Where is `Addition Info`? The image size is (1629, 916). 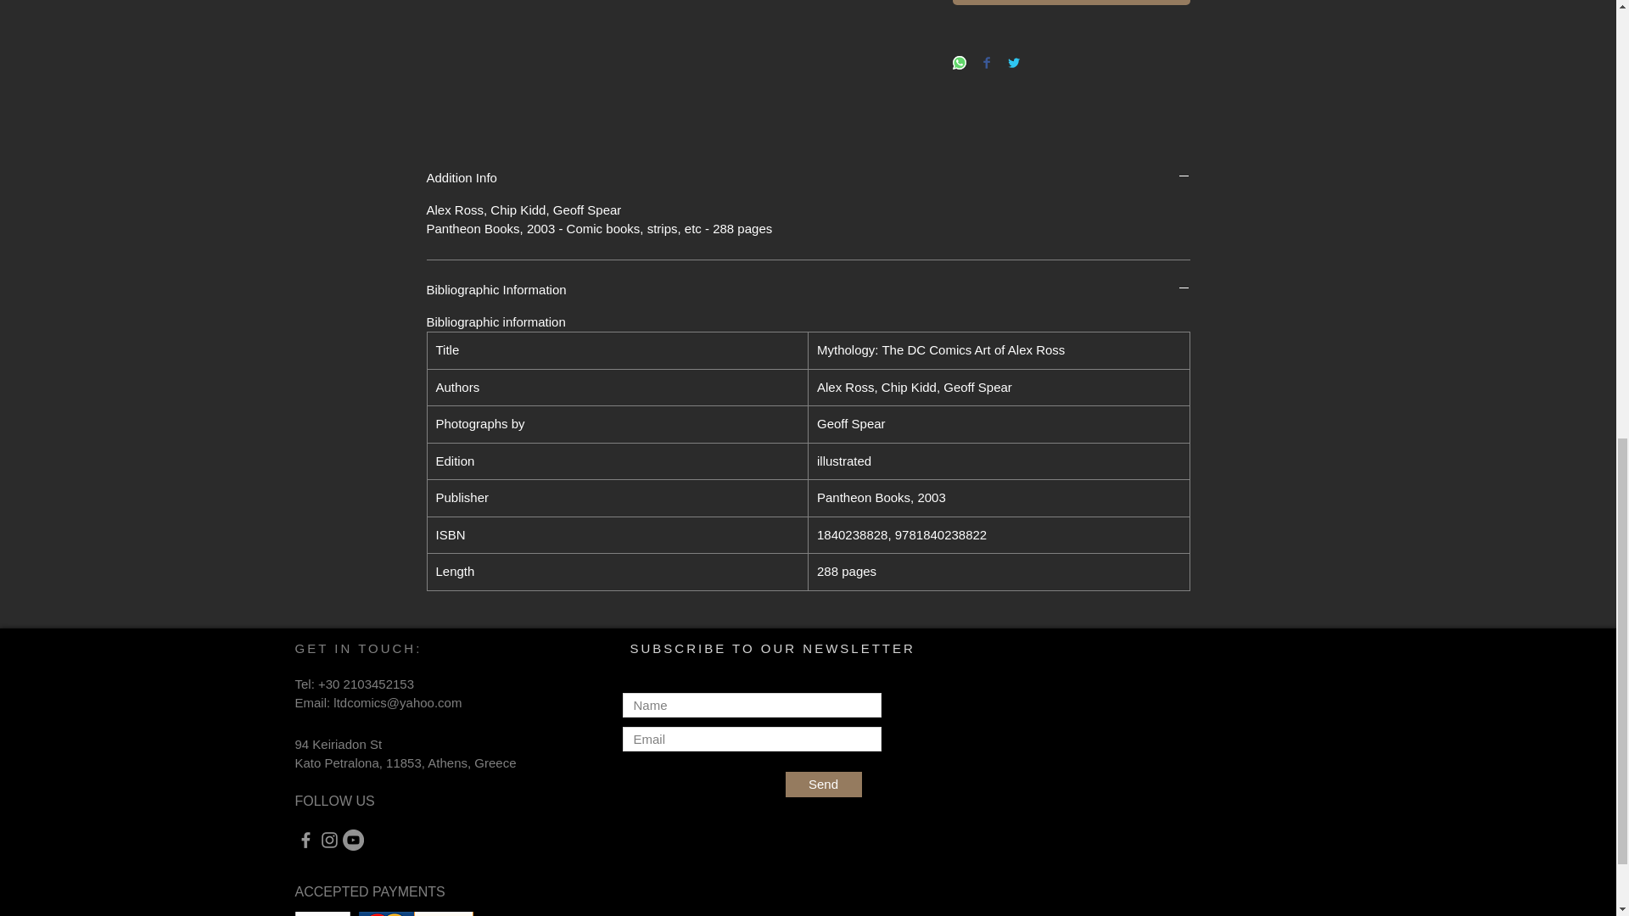
Addition Info is located at coordinates (807, 177).